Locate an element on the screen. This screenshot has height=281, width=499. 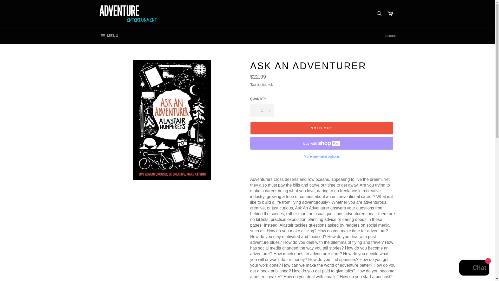
Shopify online store chat is located at coordinates (390, 14).